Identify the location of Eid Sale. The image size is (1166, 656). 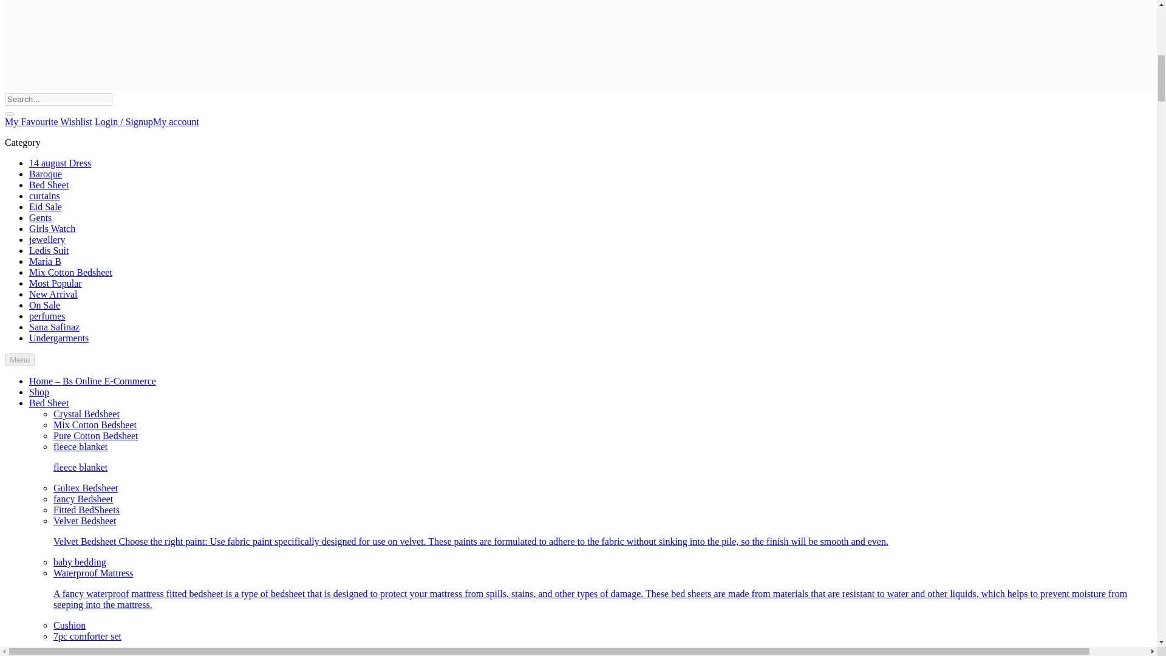
(45, 207).